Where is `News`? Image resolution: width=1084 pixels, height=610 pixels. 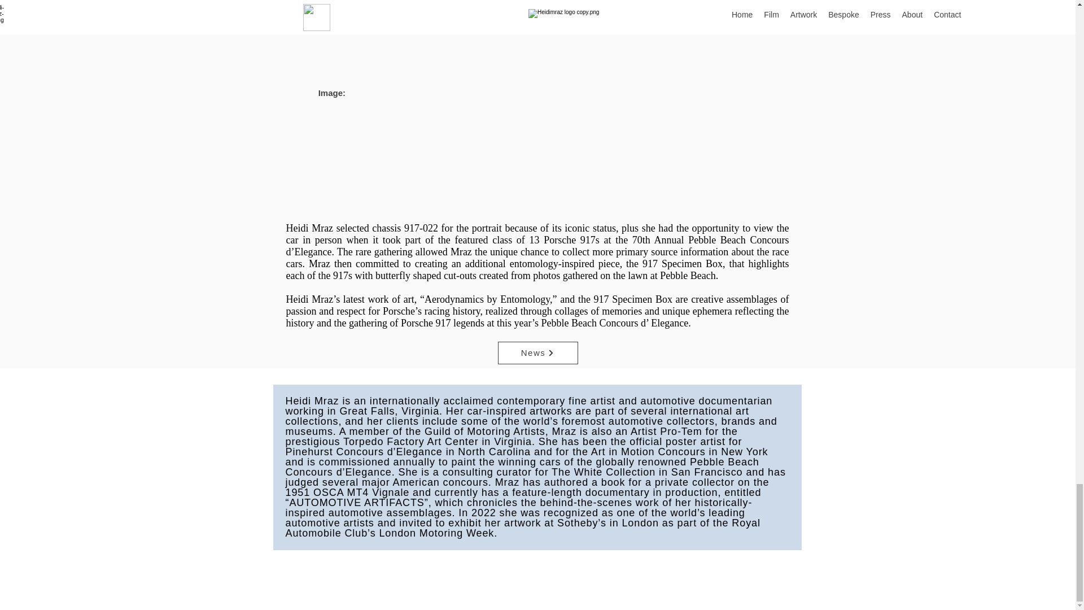
News is located at coordinates (537, 352).